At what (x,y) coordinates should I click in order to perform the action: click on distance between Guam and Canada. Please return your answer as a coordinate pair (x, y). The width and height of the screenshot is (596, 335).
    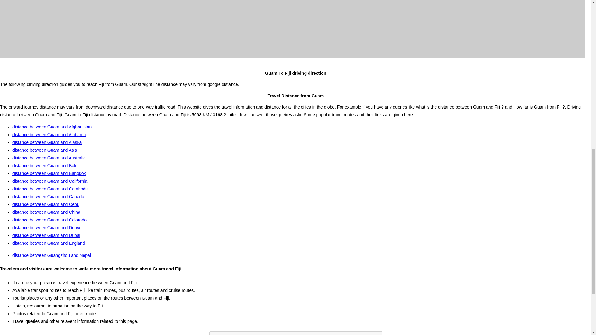
    Looking at the image, I should click on (48, 197).